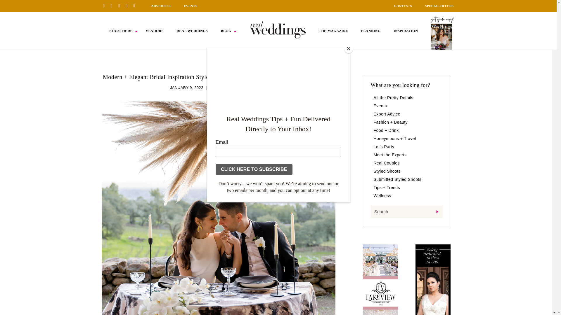 The image size is (561, 315). Describe the element at coordinates (226, 31) in the screenshot. I see `BLOG` at that location.